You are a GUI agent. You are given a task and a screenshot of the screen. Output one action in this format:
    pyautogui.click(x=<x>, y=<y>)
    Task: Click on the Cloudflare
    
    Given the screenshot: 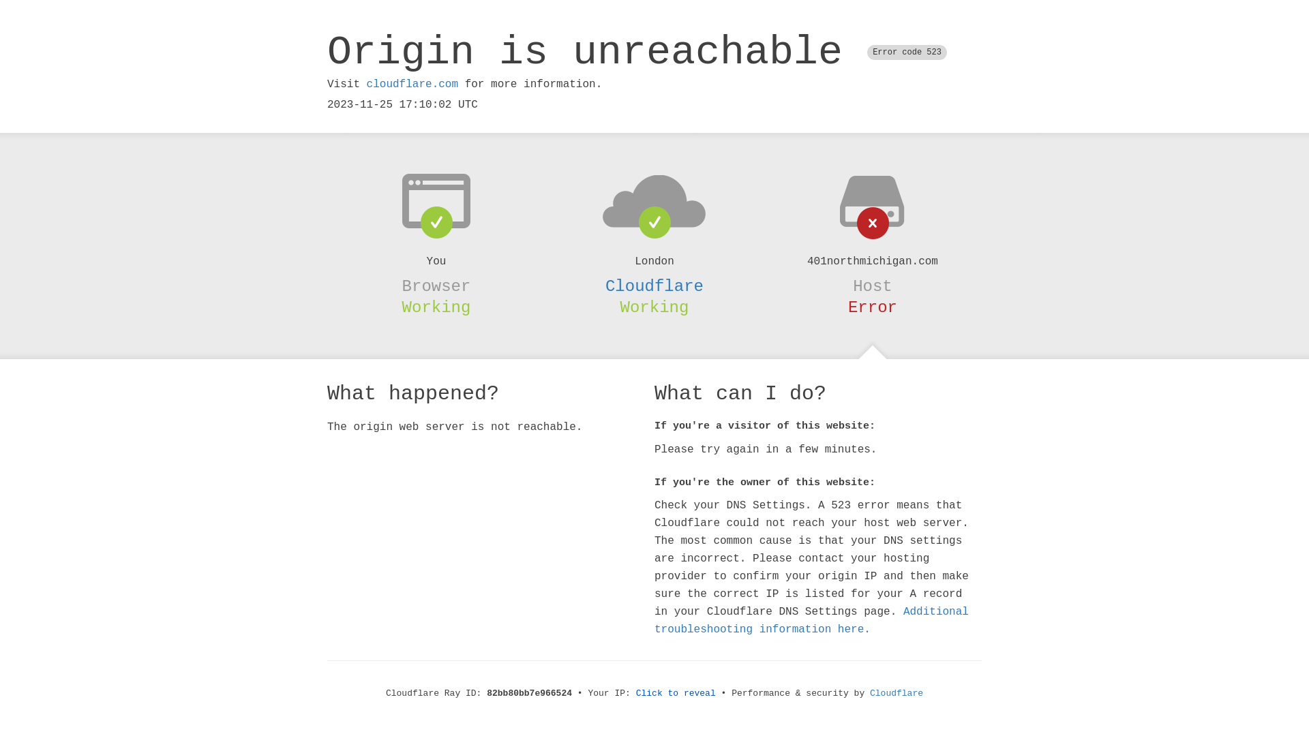 What is the action you would take?
    pyautogui.click(x=897, y=694)
    